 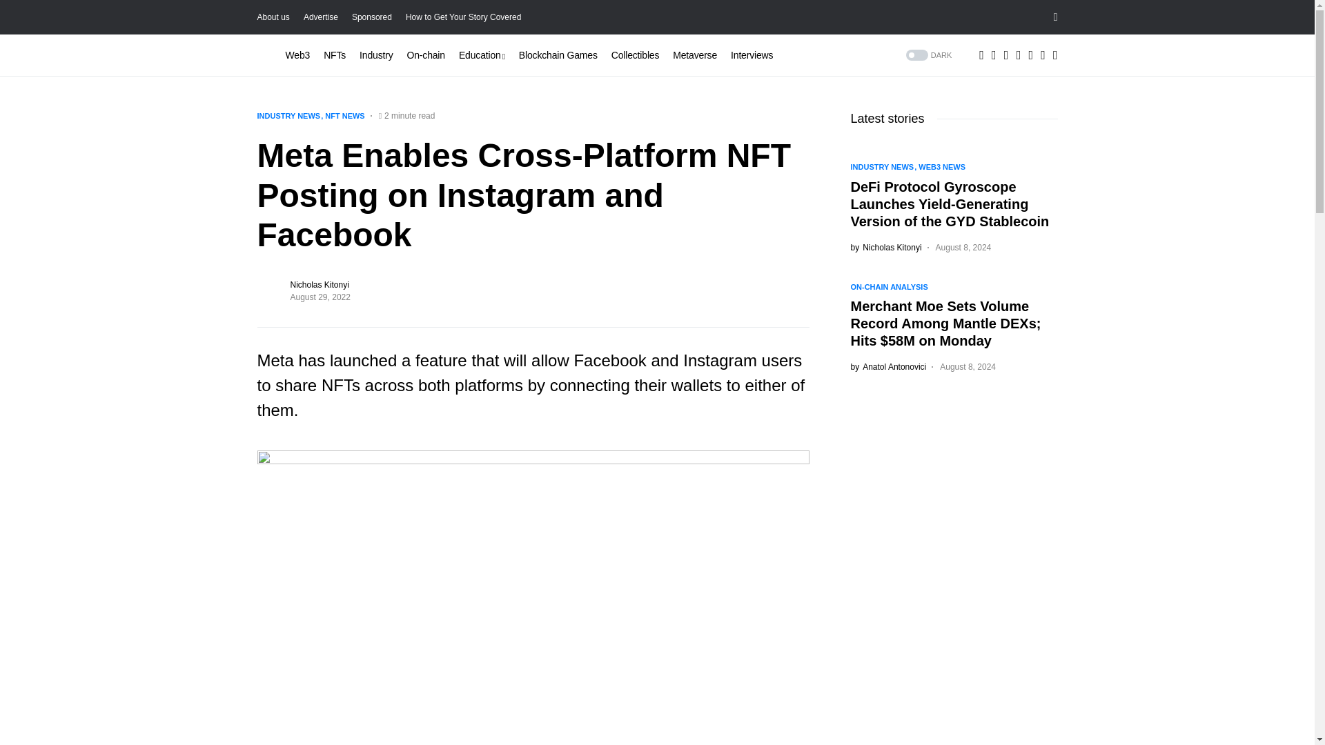 I want to click on Metaverse, so click(x=694, y=55).